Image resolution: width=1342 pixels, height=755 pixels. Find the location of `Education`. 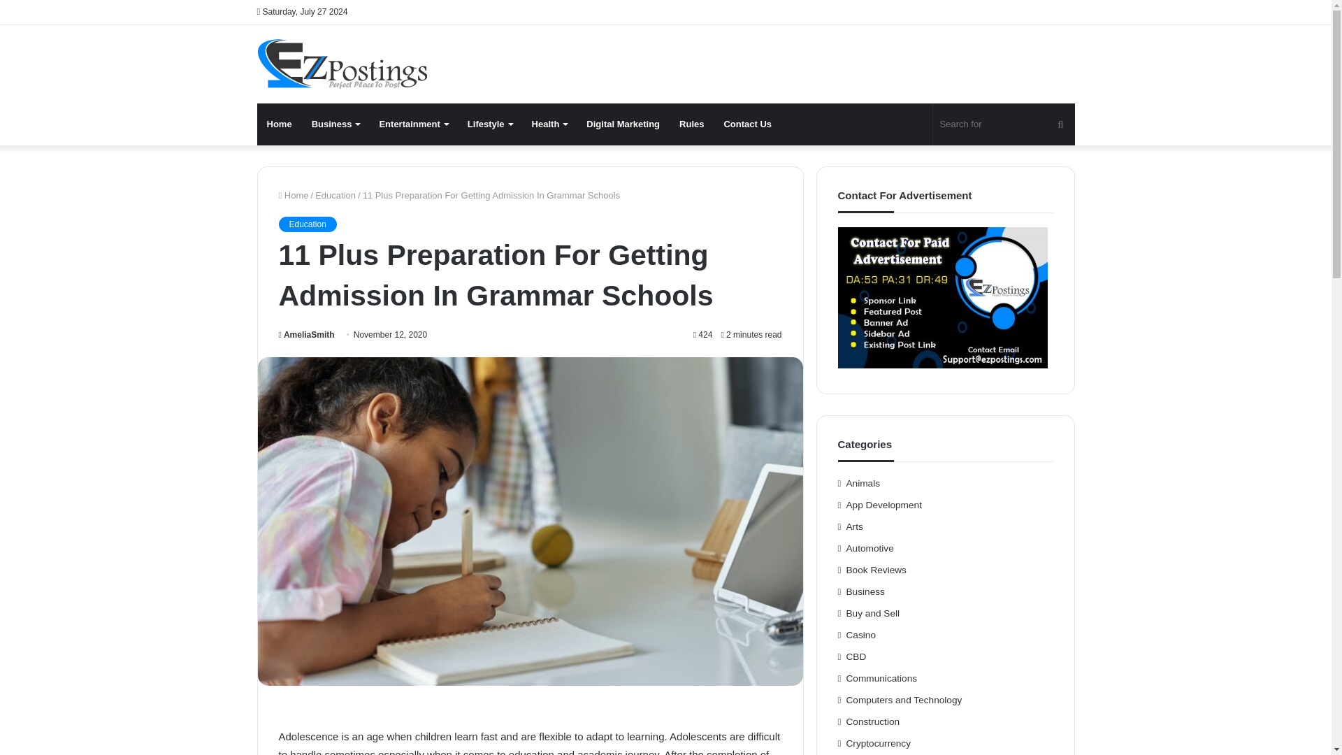

Education is located at coordinates (335, 196).